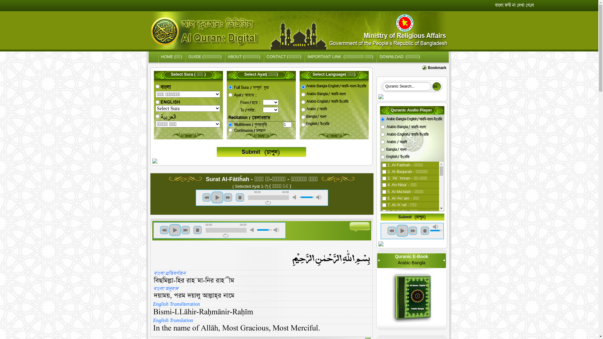 This screenshot has width=603, height=339. I want to click on play, so click(402, 231).